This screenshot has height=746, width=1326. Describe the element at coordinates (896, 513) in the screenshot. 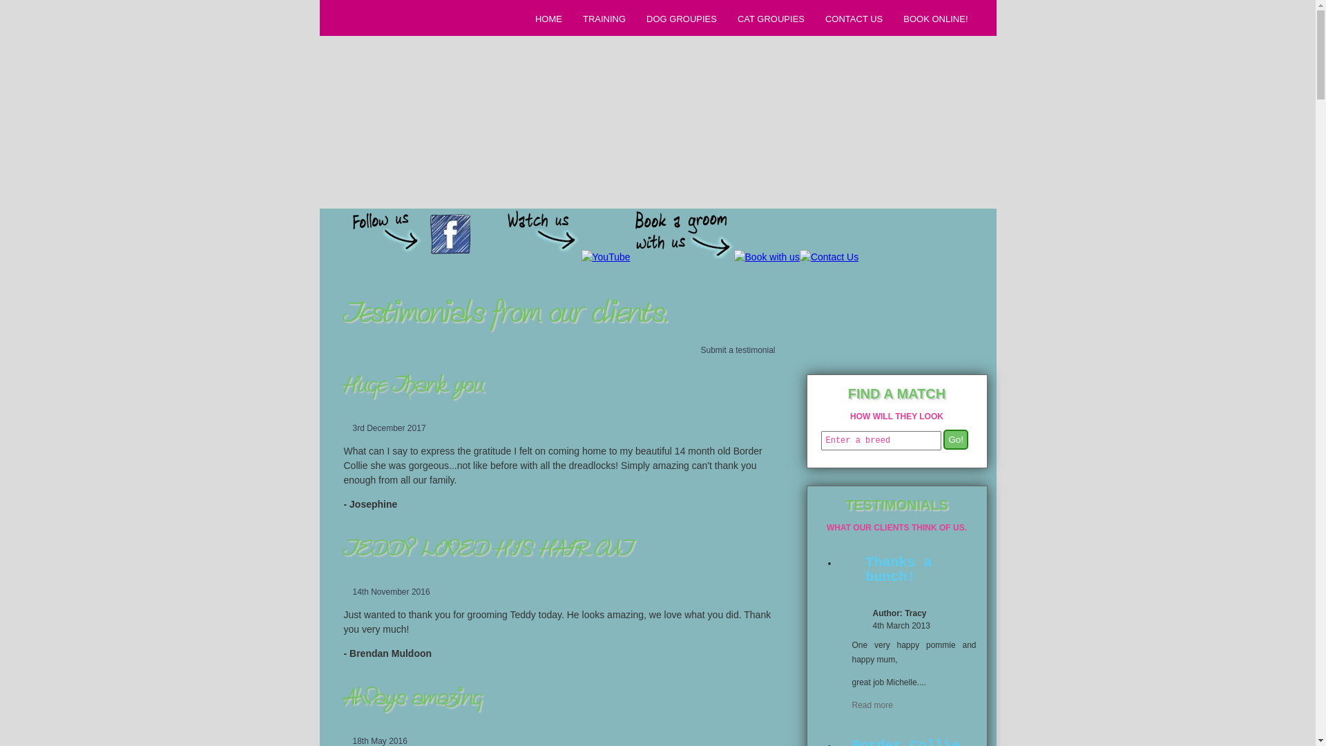

I see `TESTIMONIALS
WHAT OUR CLIENTS THINK OF US.` at that location.